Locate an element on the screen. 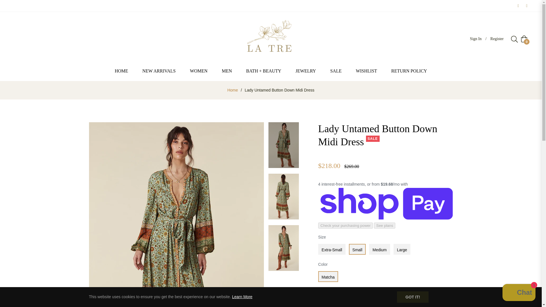 The image size is (546, 307). WISHLIST is located at coordinates (366, 71).